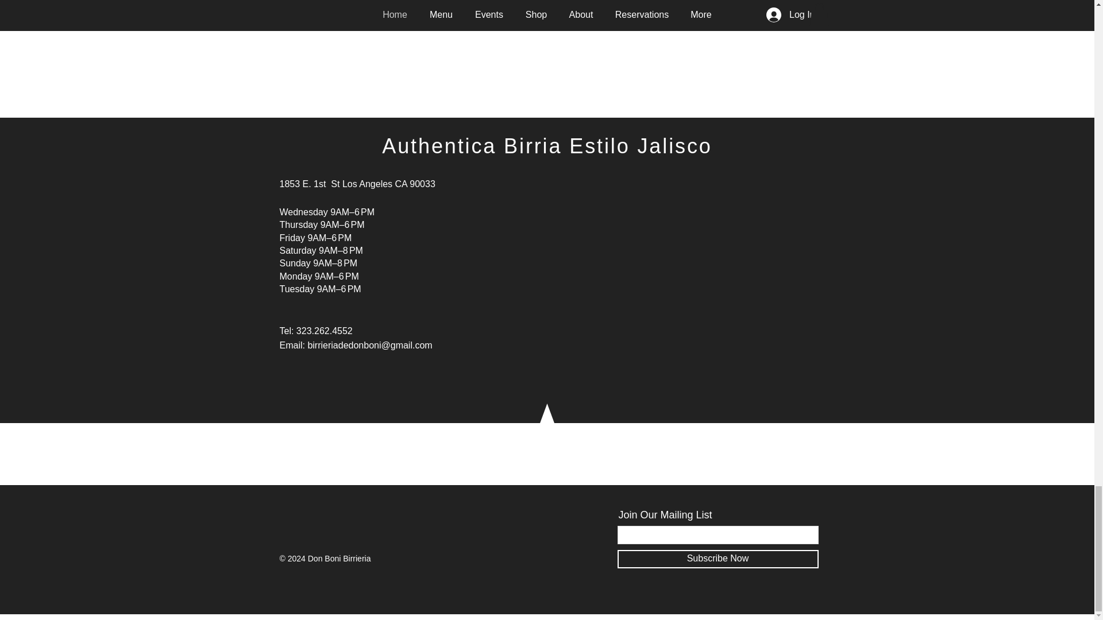 This screenshot has width=1103, height=620. Describe the element at coordinates (549, 7) in the screenshot. I see `Contact Us` at that location.